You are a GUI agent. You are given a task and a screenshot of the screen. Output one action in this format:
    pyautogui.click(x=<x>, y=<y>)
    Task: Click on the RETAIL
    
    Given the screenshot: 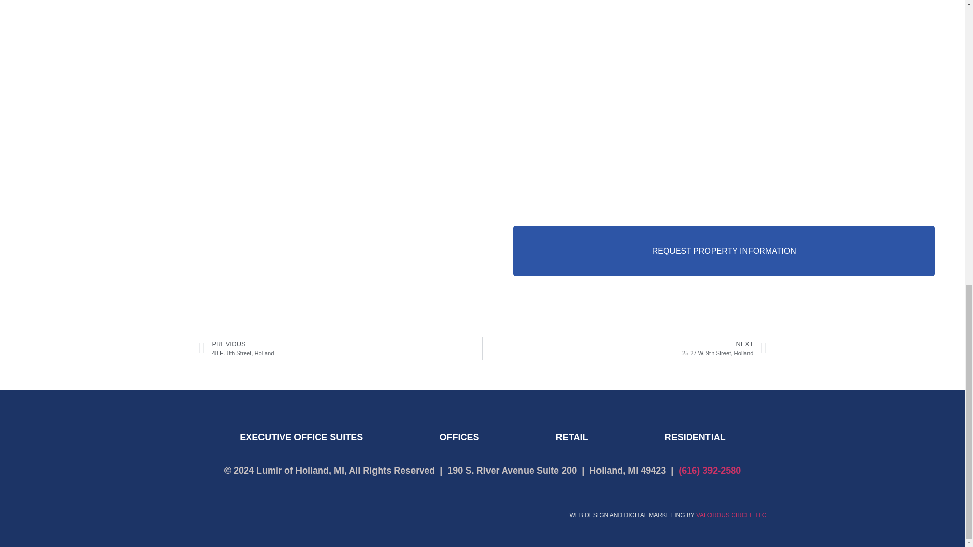 What is the action you would take?
    pyautogui.click(x=572, y=437)
    